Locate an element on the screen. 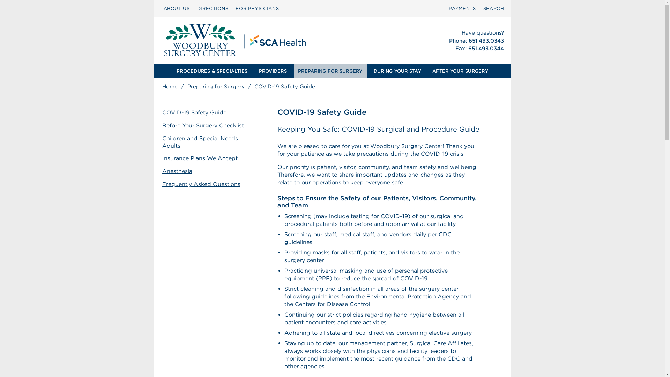 The height and width of the screenshot is (377, 670). DURING YOUR STAY is located at coordinates (397, 71).